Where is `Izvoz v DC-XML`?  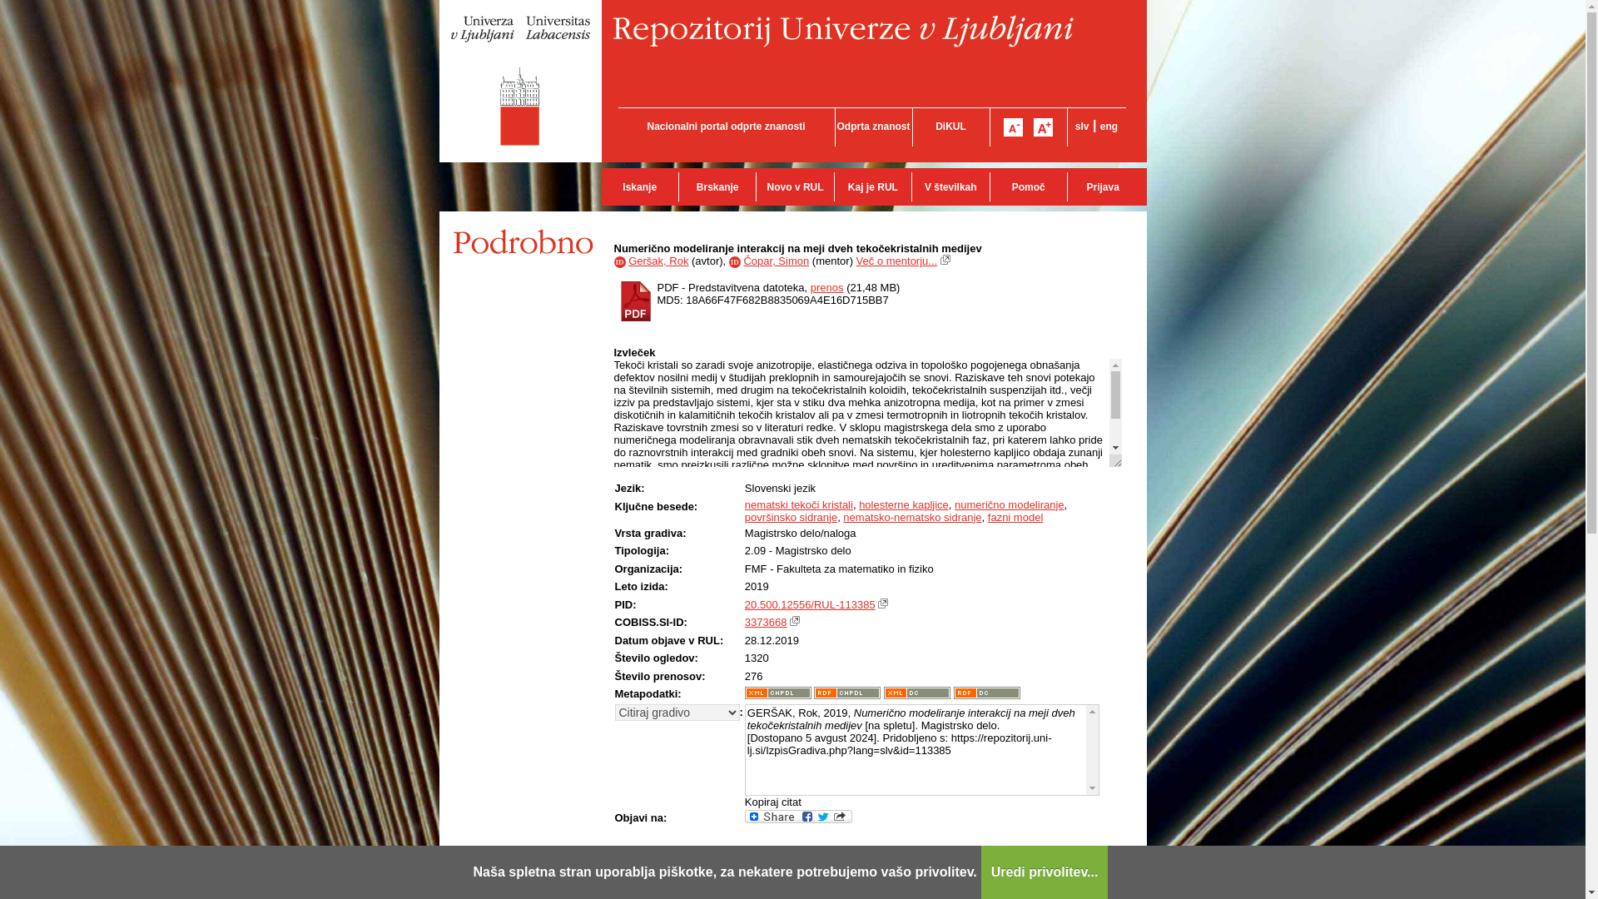 Izvoz v DC-XML is located at coordinates (917, 693).